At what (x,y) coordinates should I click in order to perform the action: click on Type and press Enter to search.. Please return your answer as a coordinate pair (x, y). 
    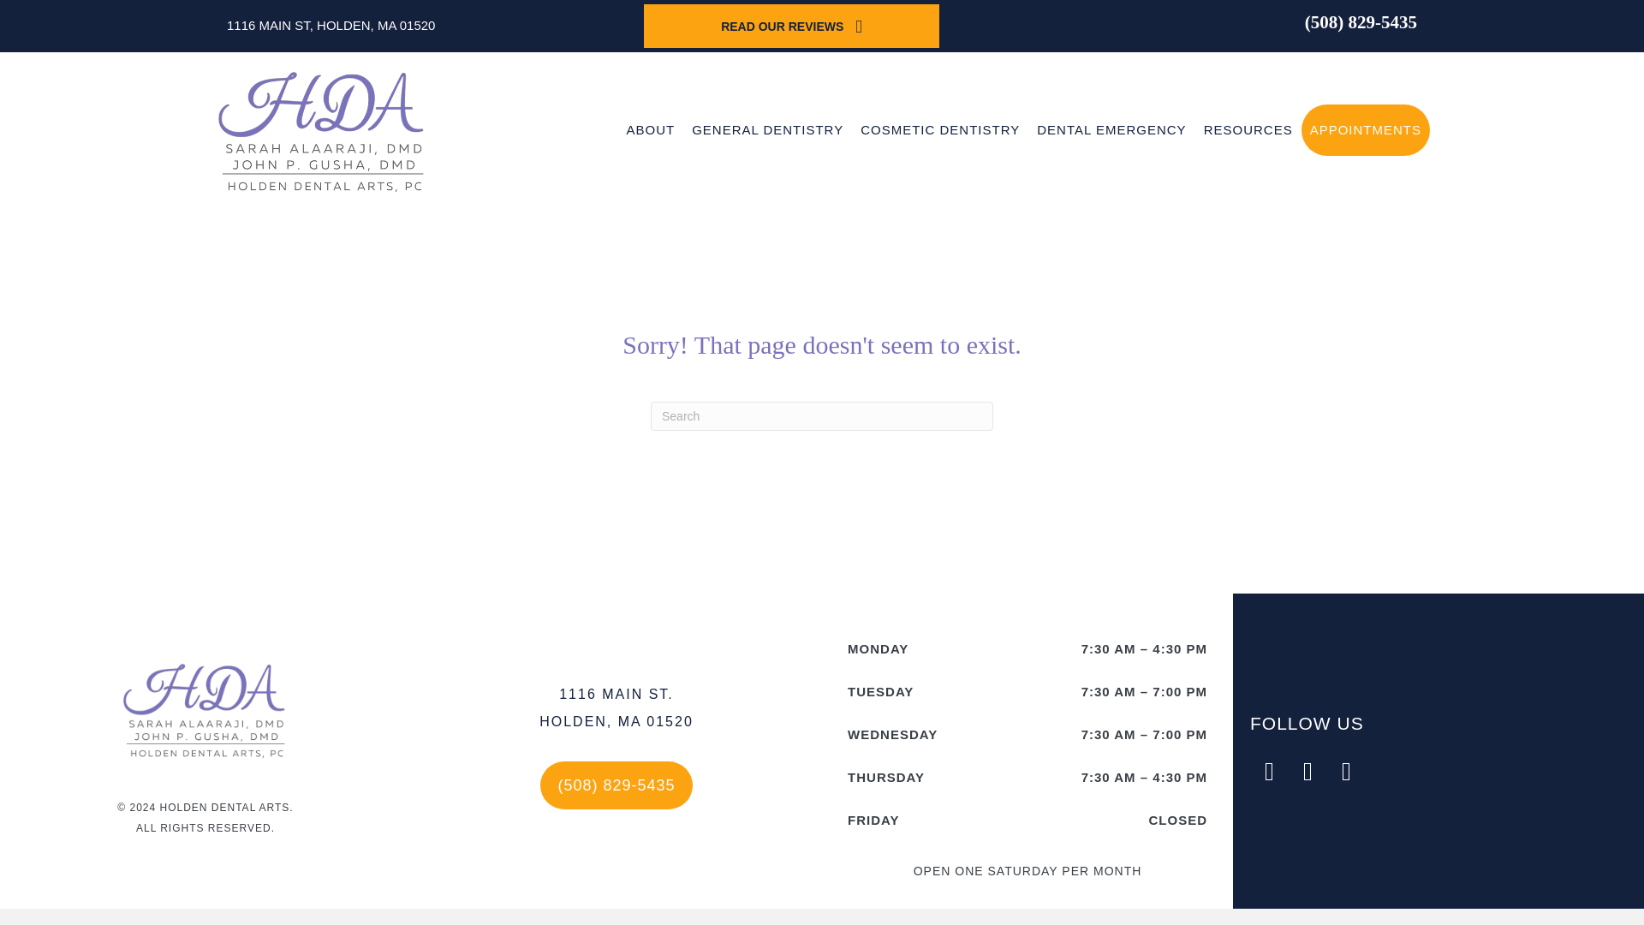
    Looking at the image, I should click on (822, 416).